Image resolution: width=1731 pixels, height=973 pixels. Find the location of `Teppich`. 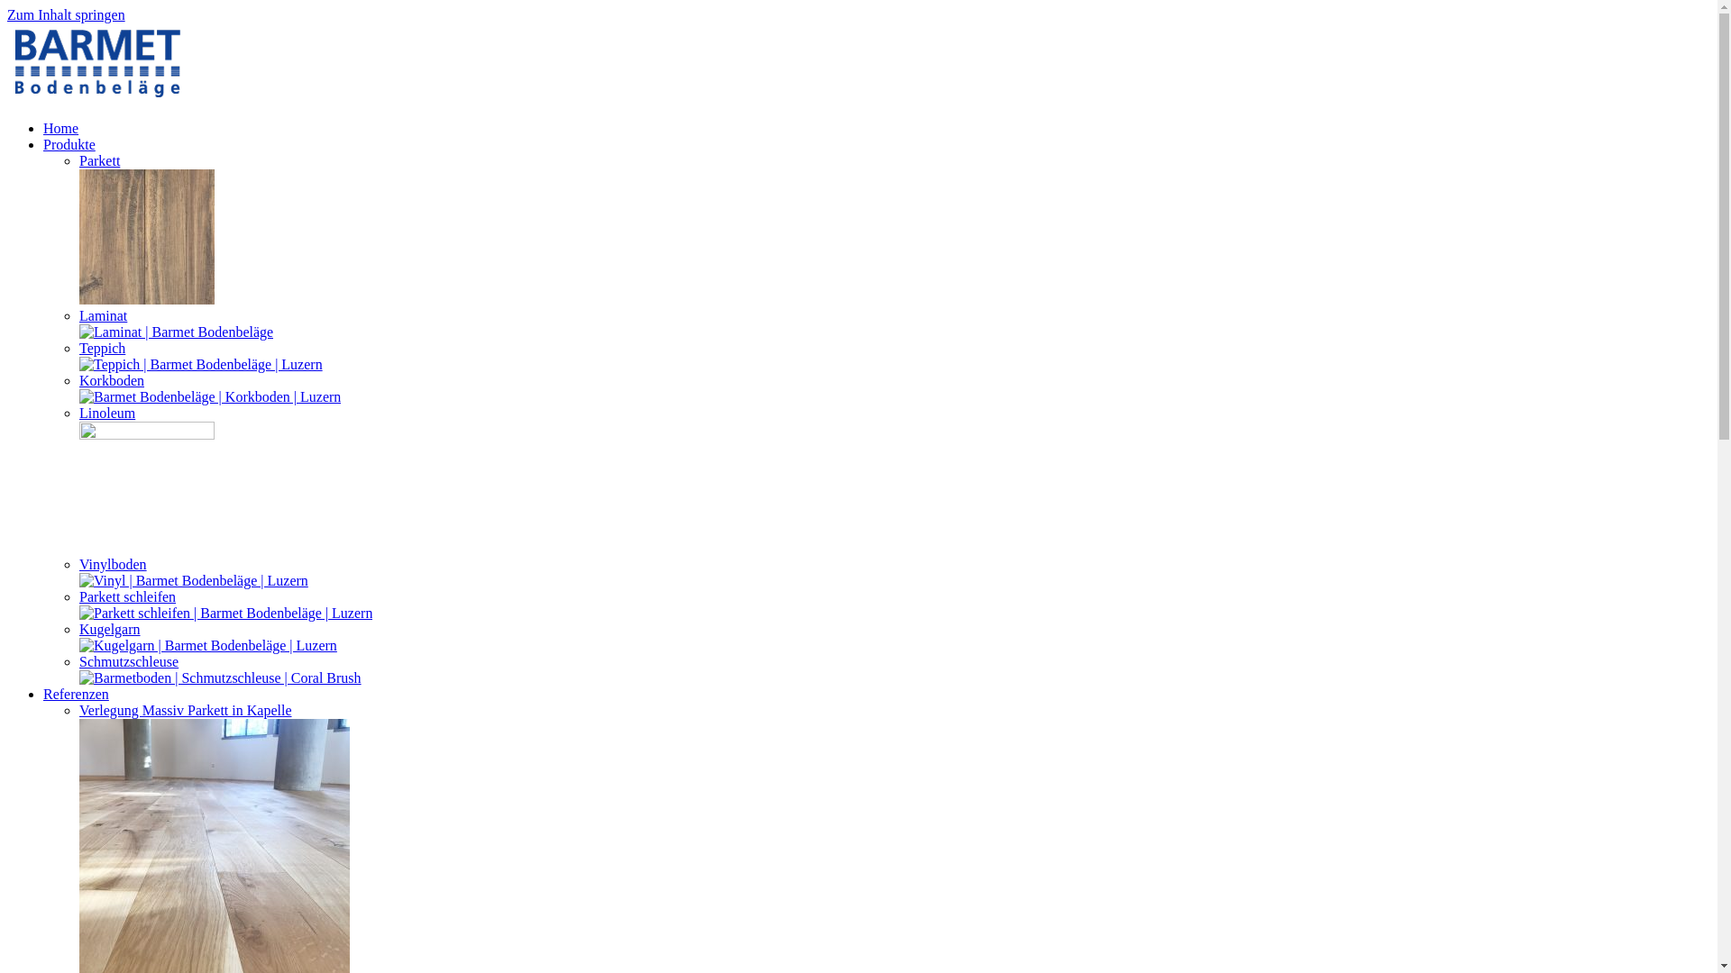

Teppich is located at coordinates (103, 348).